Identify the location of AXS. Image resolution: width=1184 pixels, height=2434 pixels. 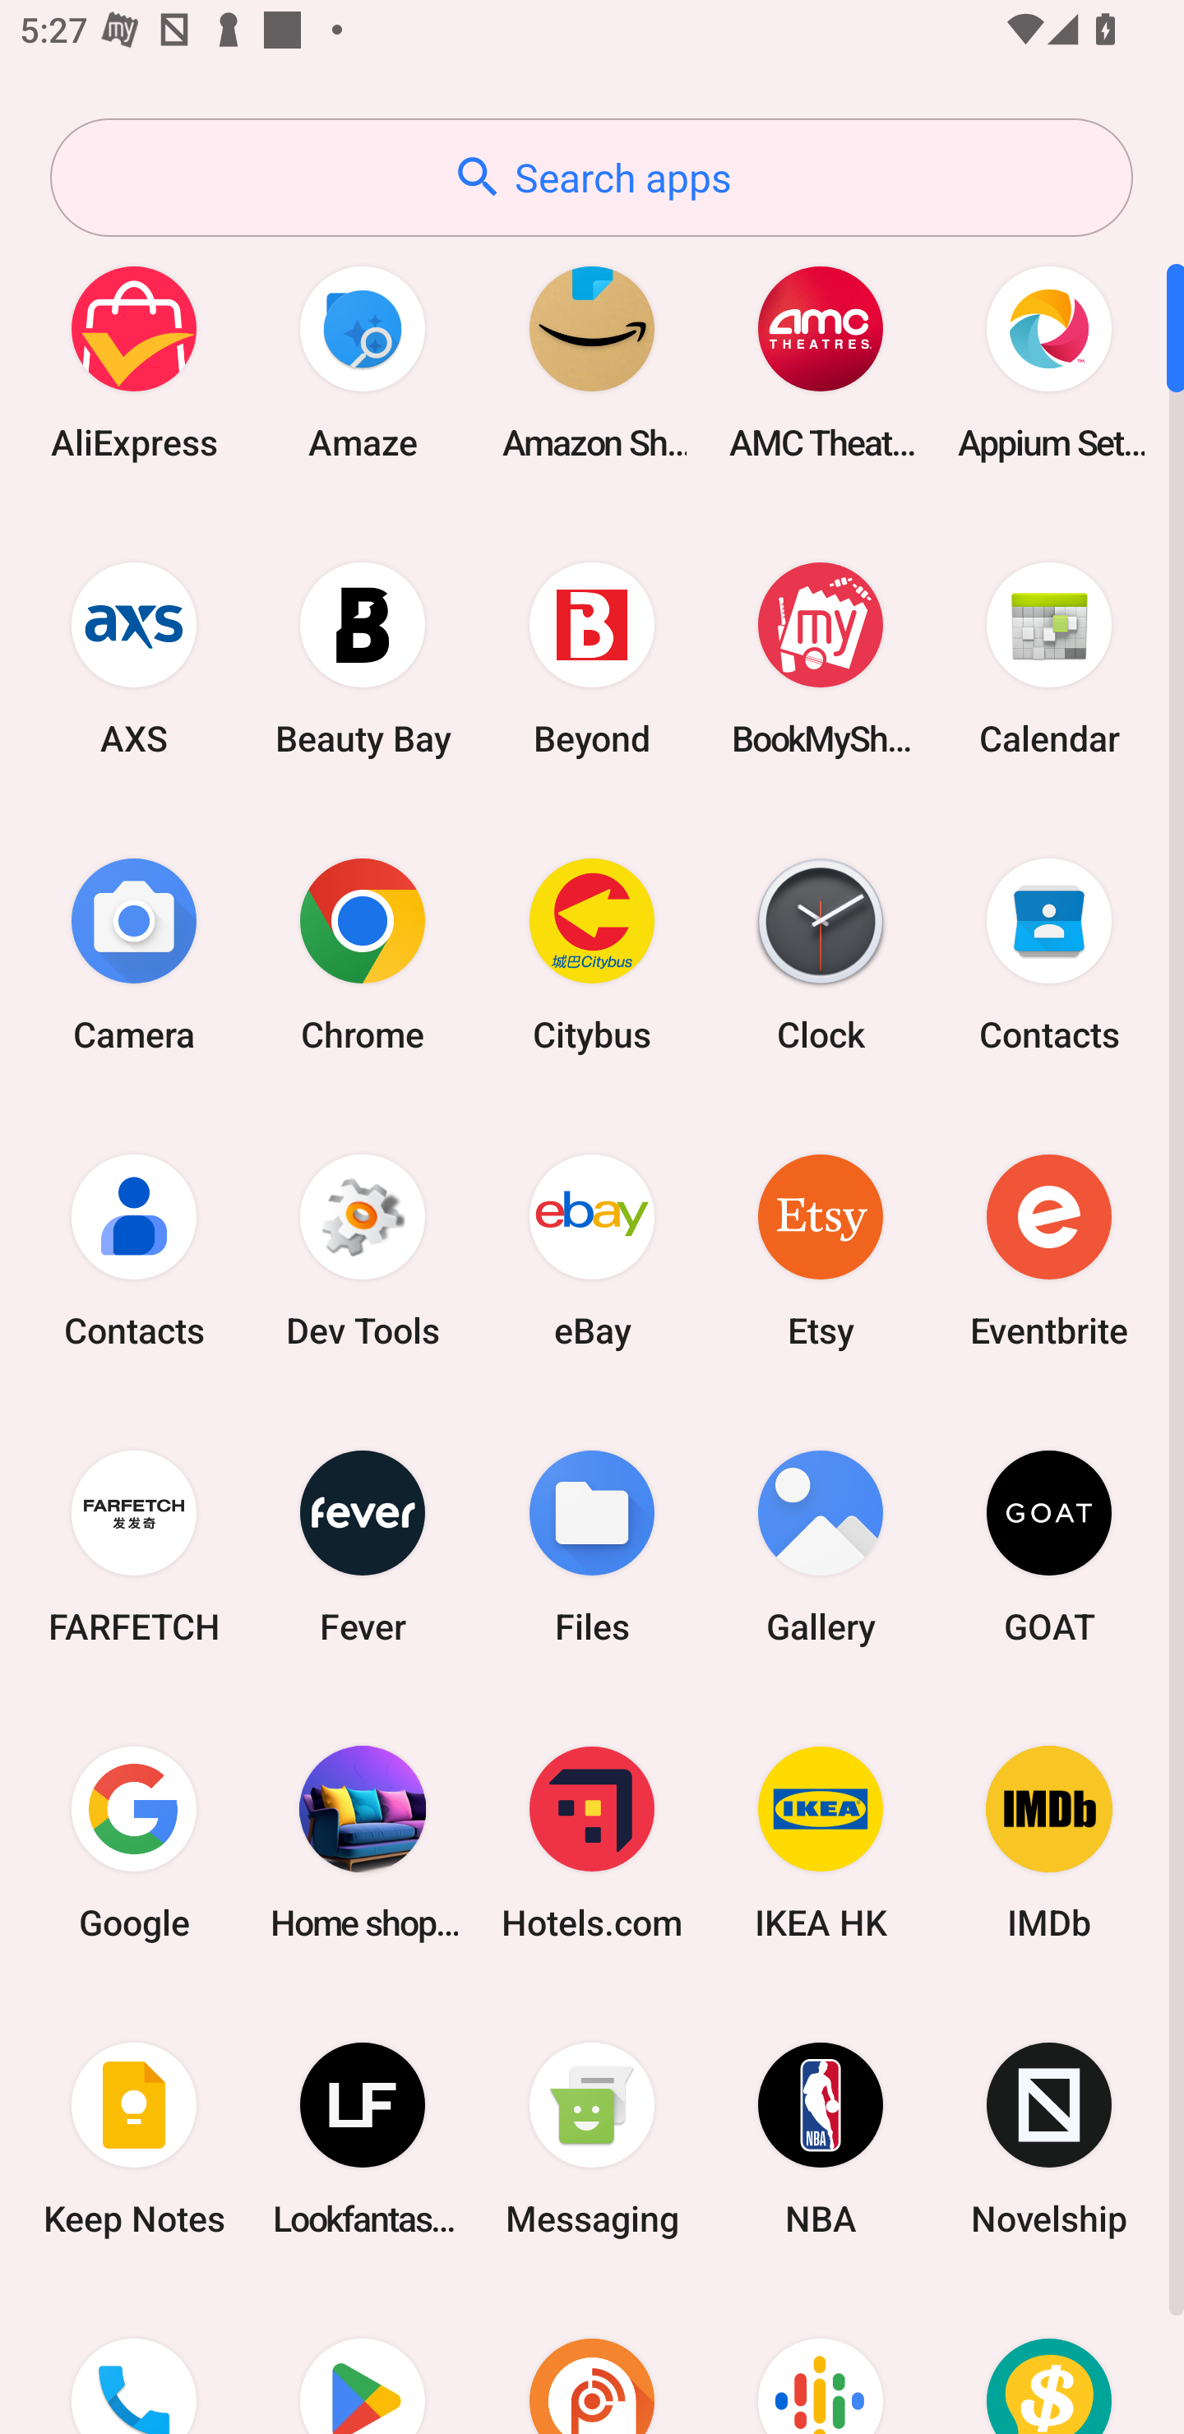
(134, 658).